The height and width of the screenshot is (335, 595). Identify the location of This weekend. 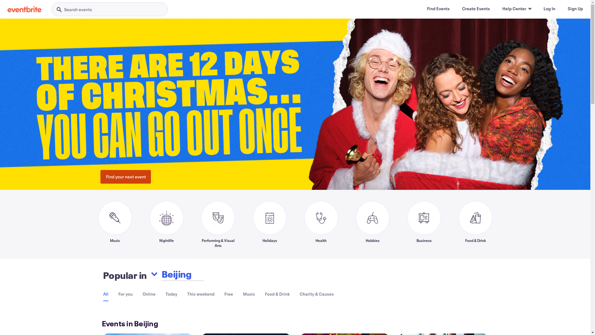
(201, 294).